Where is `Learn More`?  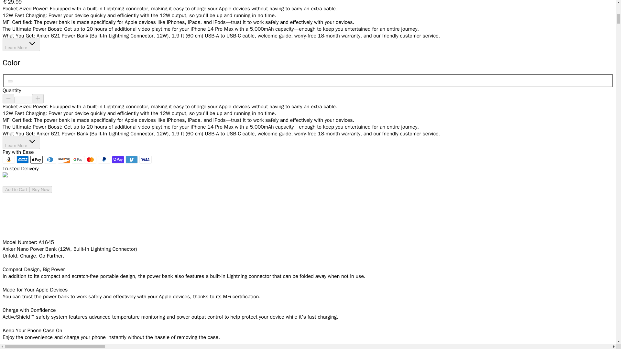
Learn More is located at coordinates (21, 44).